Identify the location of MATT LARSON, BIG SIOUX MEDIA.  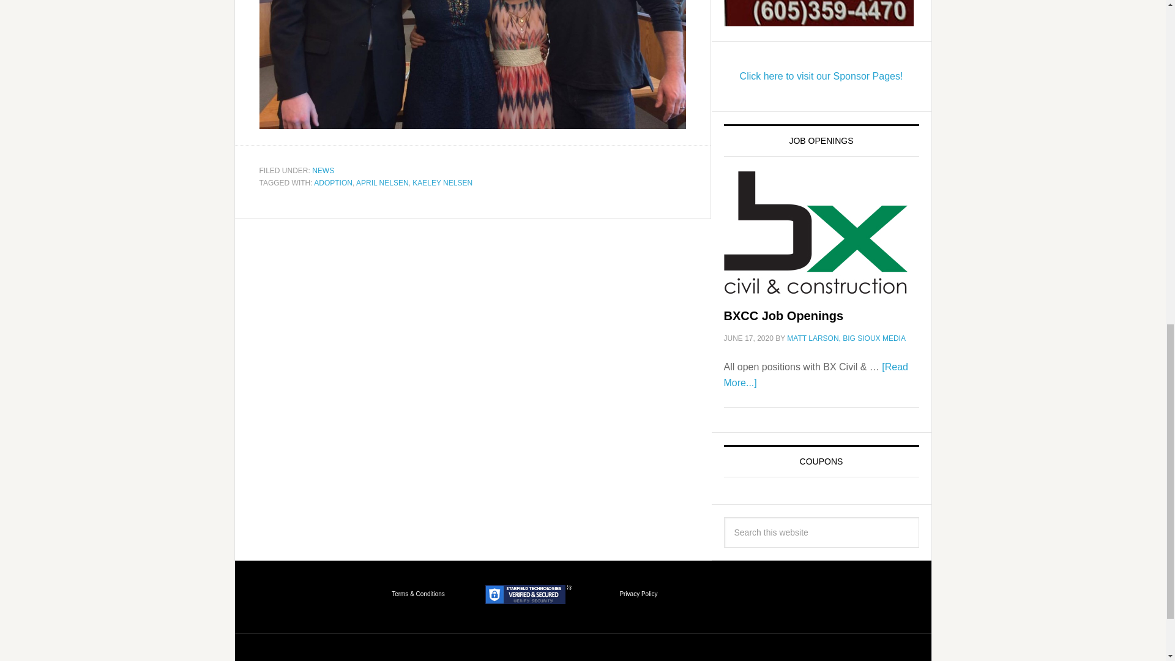
(846, 338).